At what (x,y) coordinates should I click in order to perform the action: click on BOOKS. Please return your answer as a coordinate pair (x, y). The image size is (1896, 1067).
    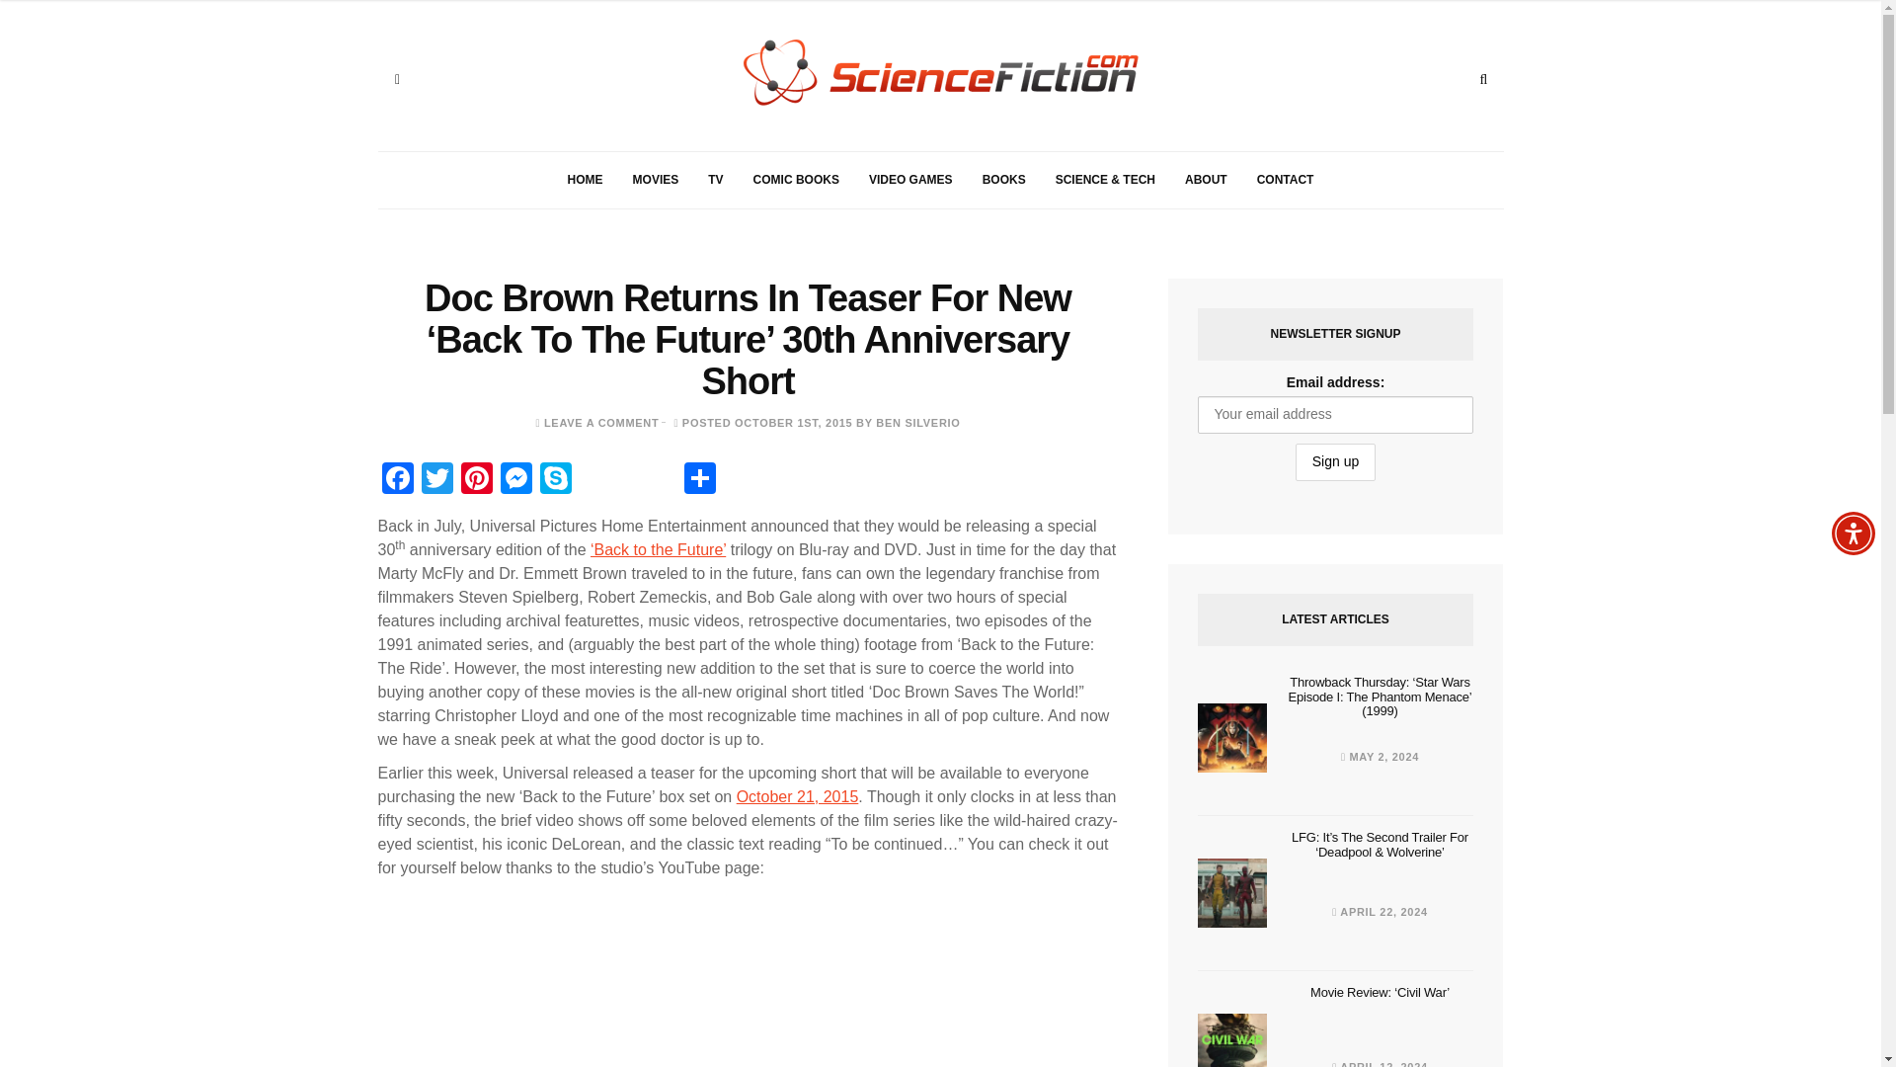
    Looking at the image, I should click on (1003, 180).